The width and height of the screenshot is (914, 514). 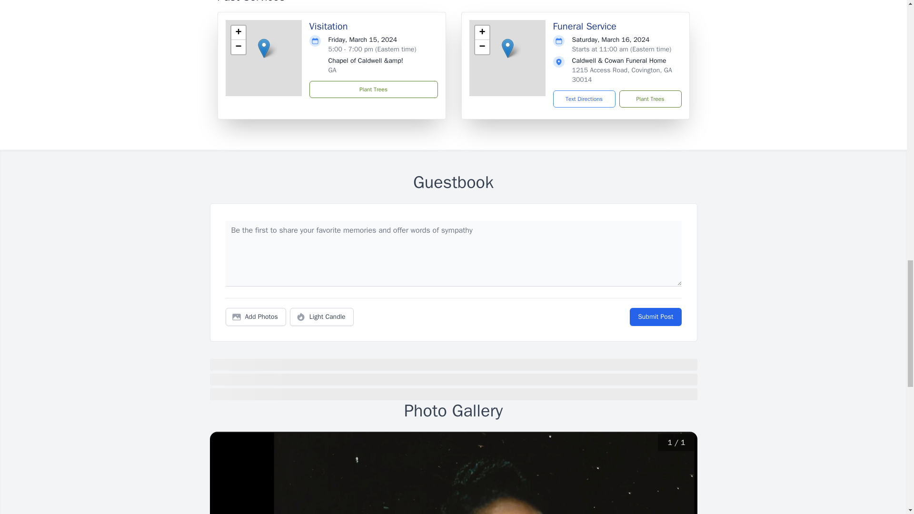 What do you see at coordinates (482, 47) in the screenshot?
I see `Zoom out` at bounding box center [482, 47].